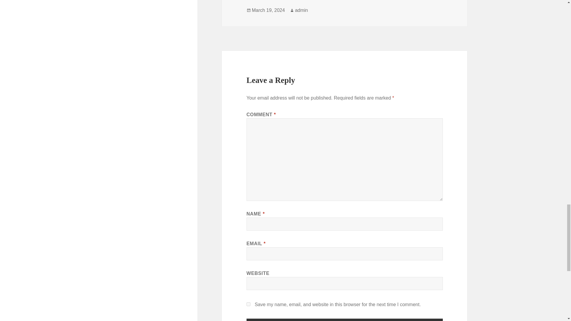  What do you see at coordinates (268, 10) in the screenshot?
I see `March 19, 2024` at bounding box center [268, 10].